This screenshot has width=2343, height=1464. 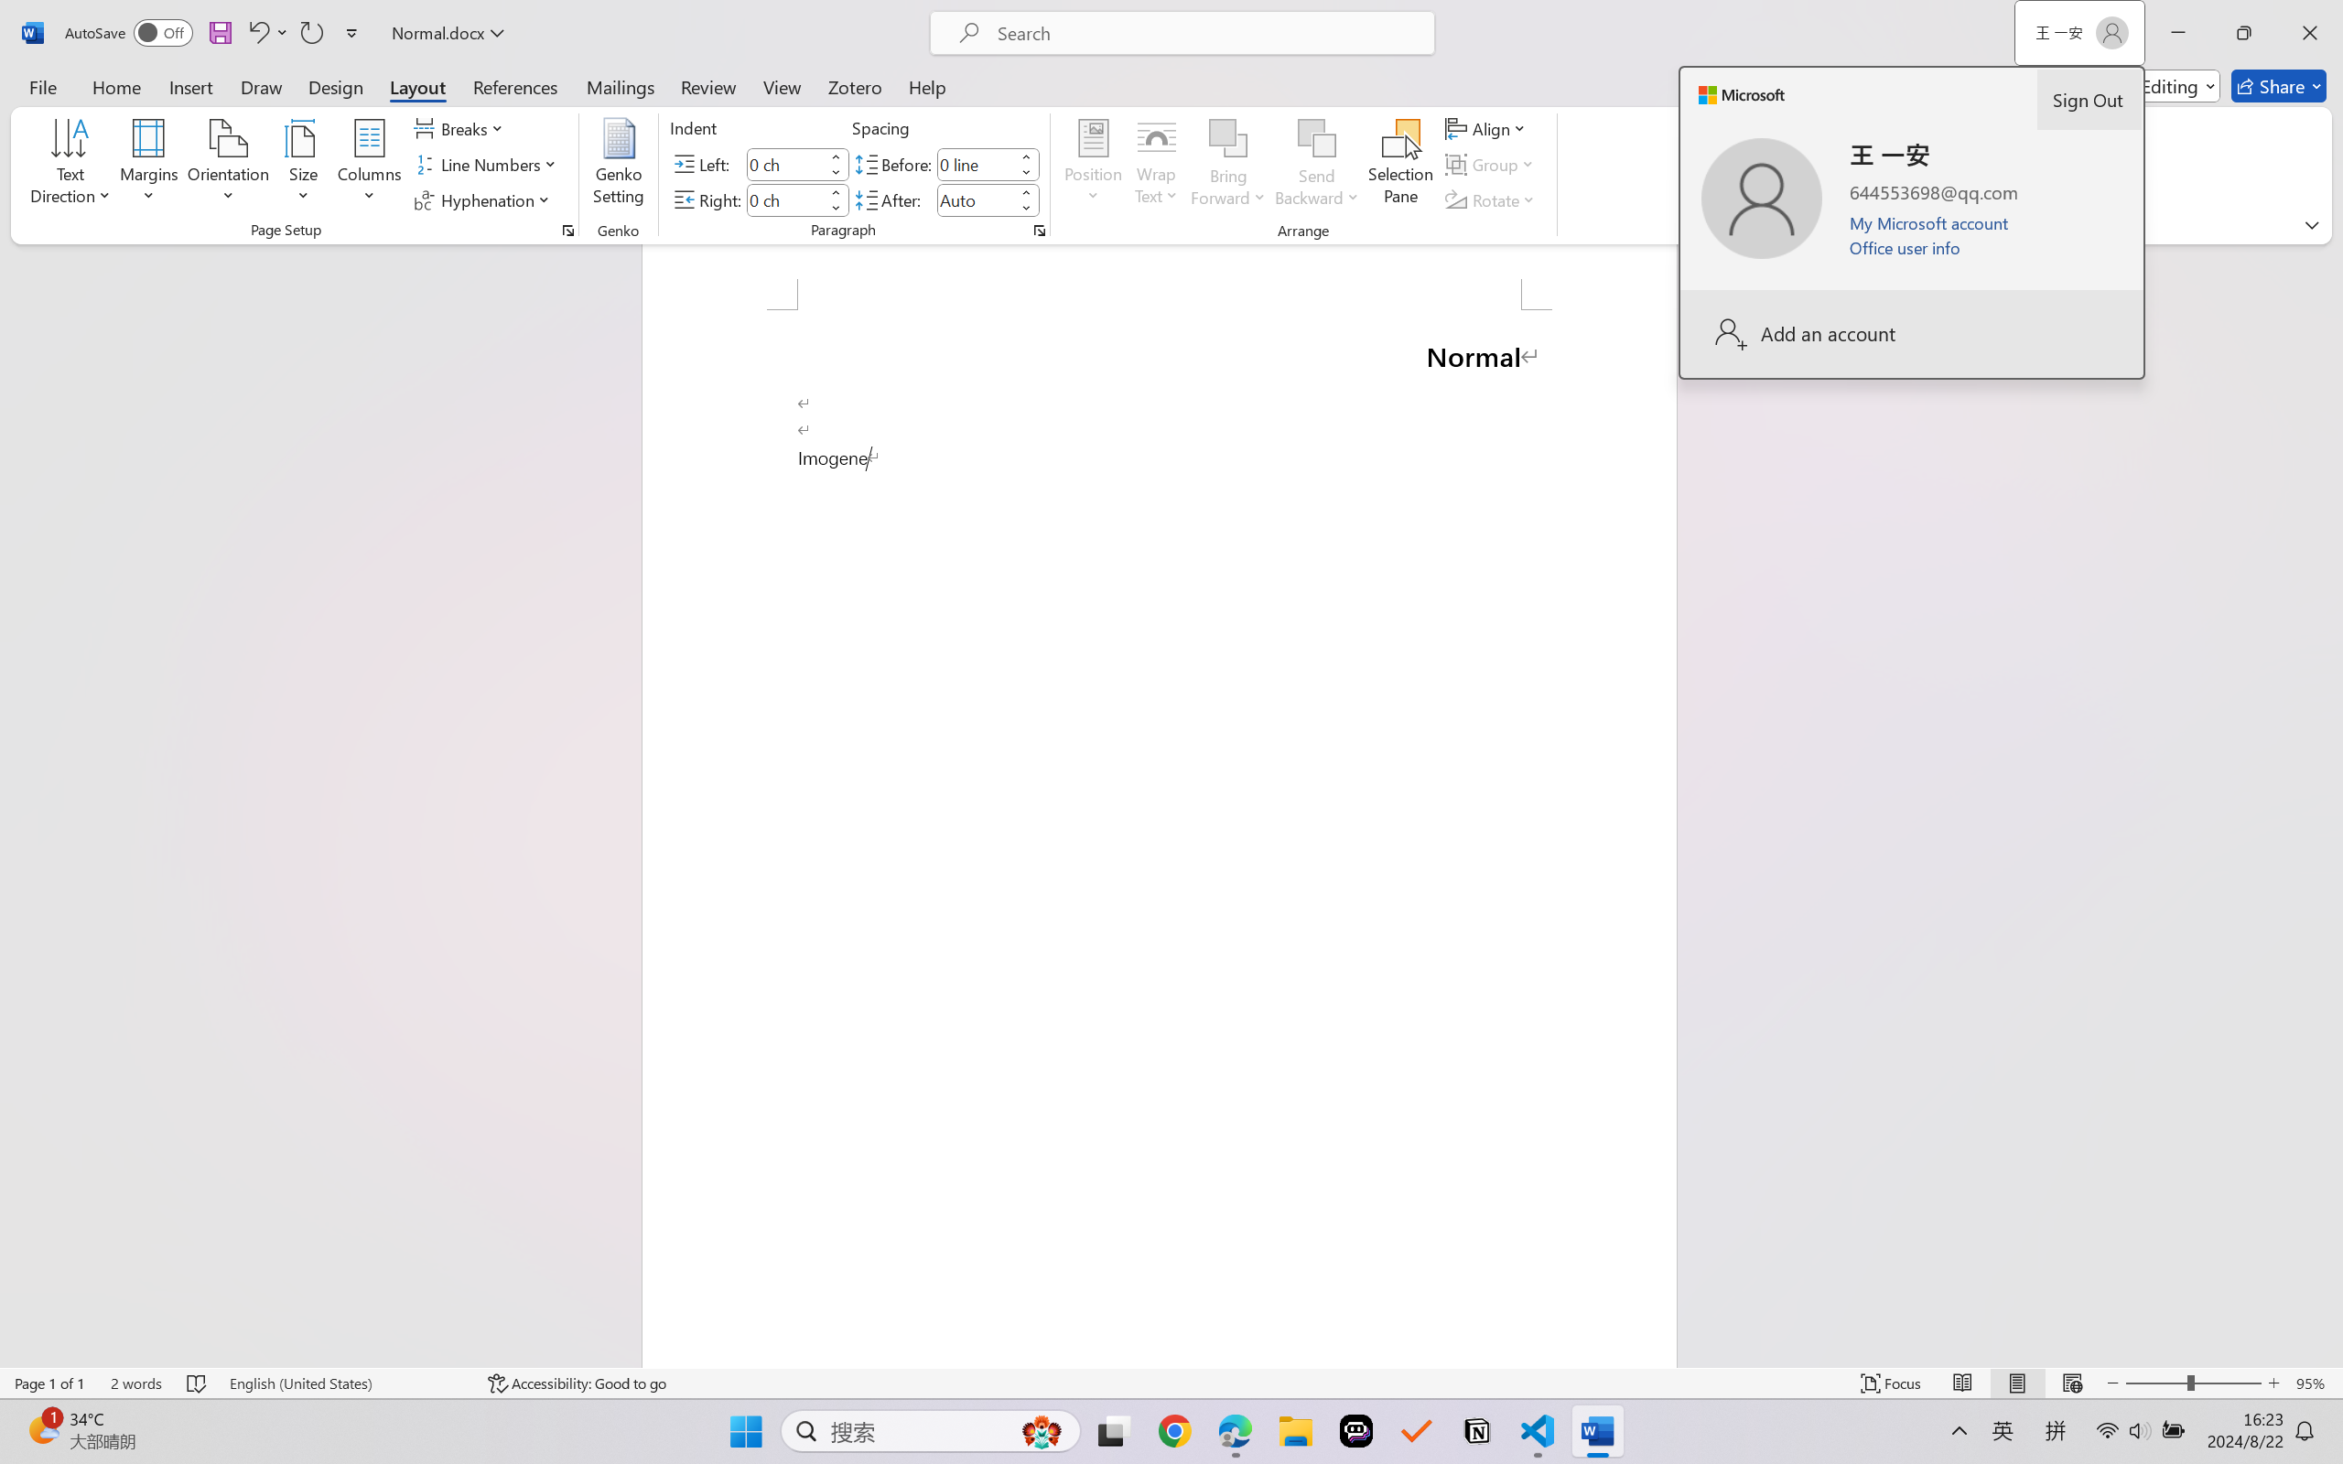 What do you see at coordinates (1228, 138) in the screenshot?
I see `Bring Forward` at bounding box center [1228, 138].